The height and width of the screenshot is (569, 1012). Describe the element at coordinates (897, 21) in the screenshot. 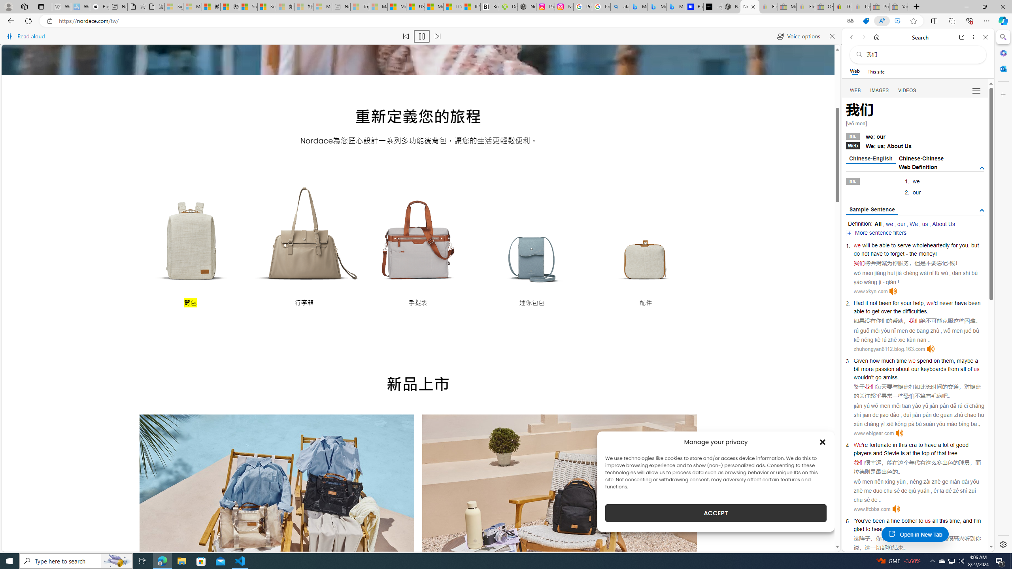

I see `Enhance video` at that location.